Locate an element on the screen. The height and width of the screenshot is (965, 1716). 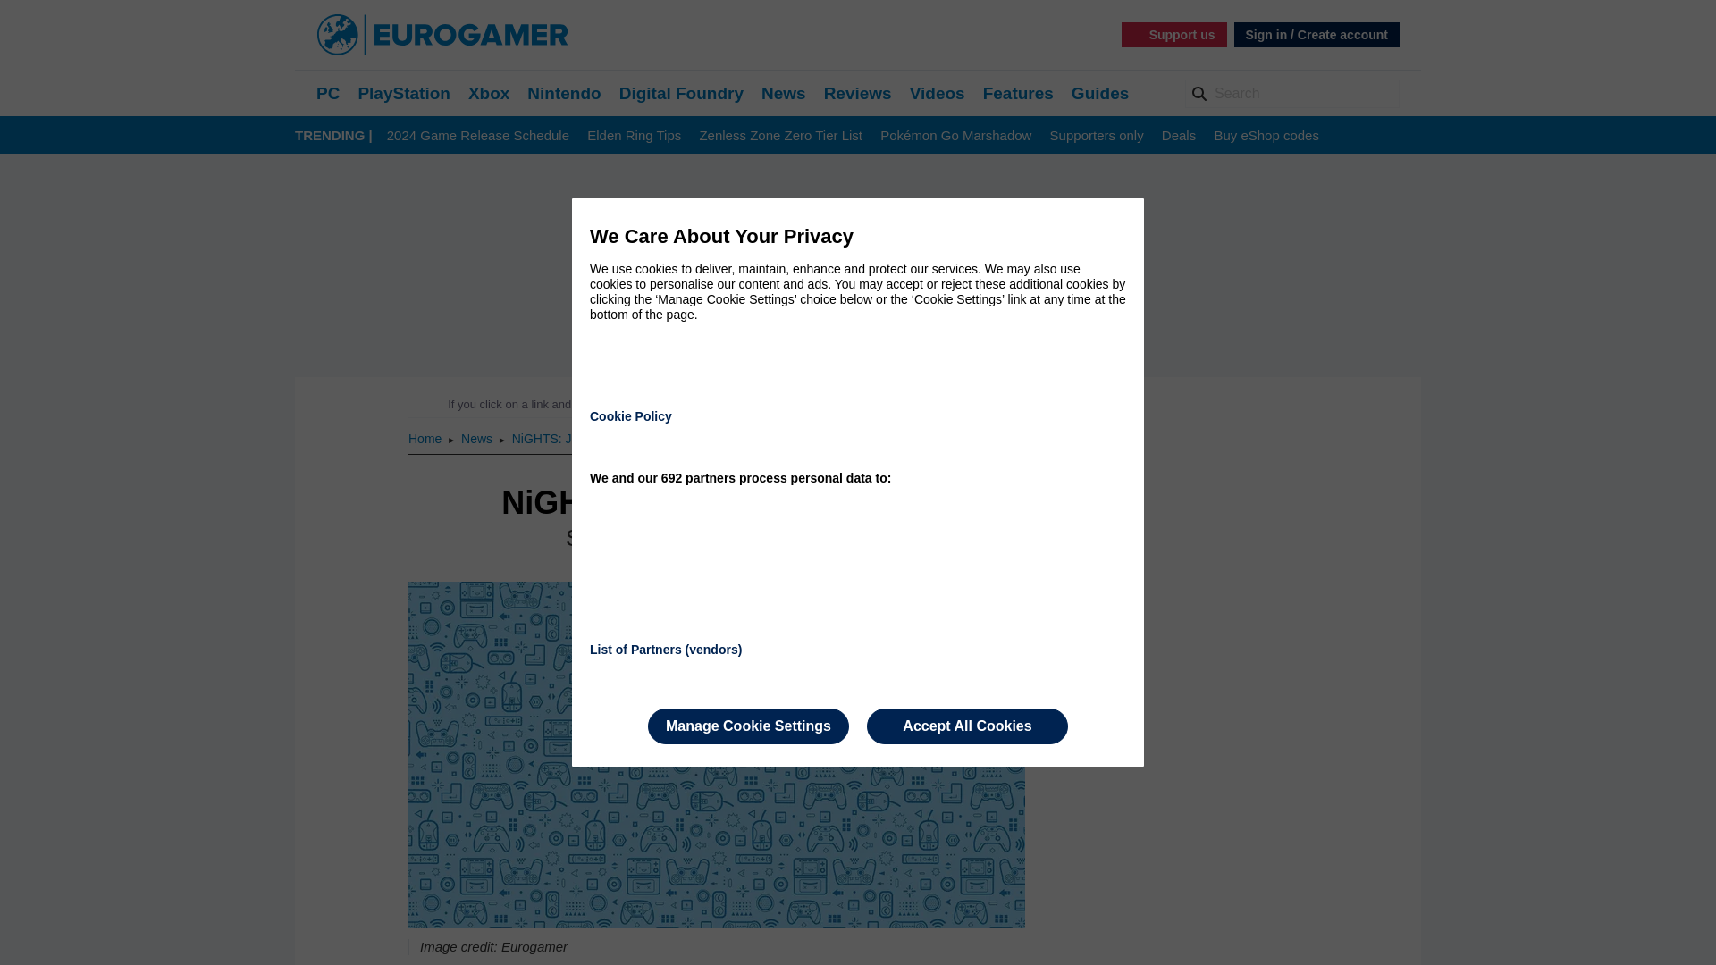
News is located at coordinates (784, 93).